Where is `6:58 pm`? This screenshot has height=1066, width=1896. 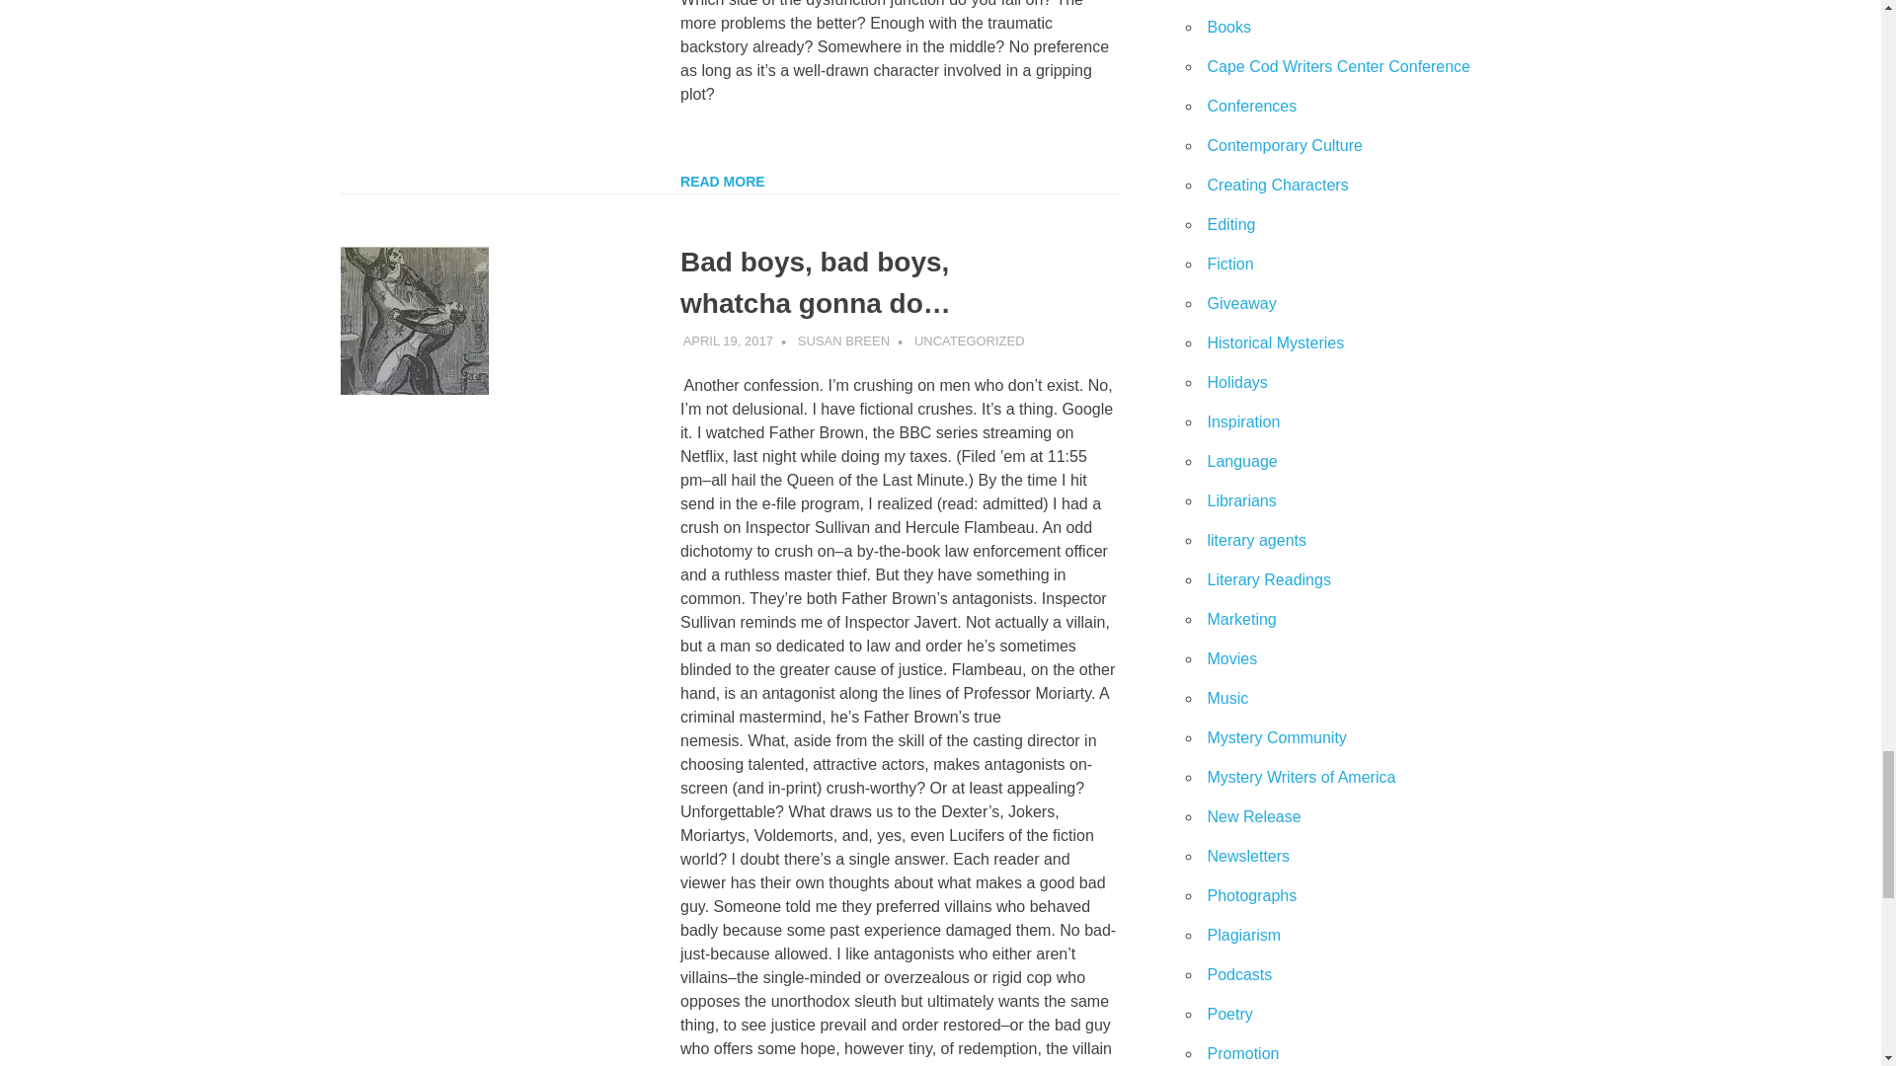 6:58 pm is located at coordinates (728, 342).